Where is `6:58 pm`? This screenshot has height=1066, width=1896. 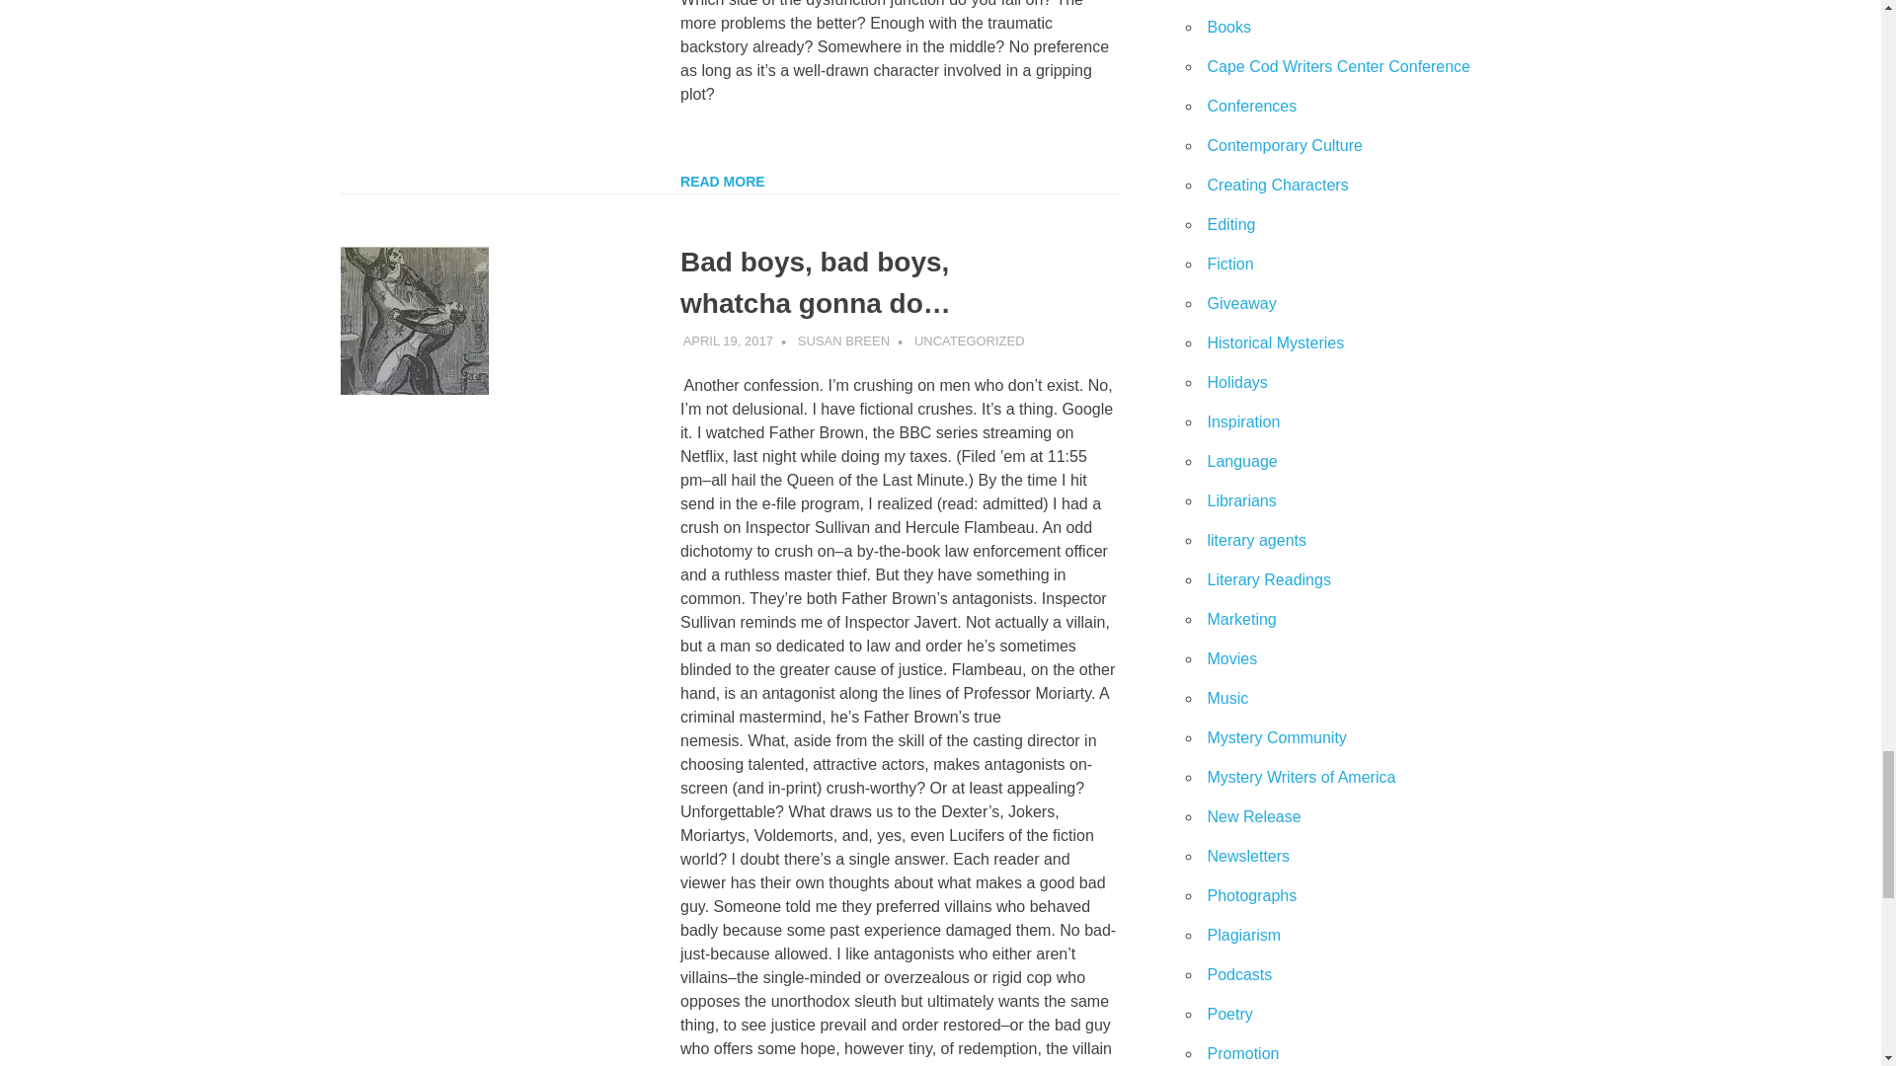 6:58 pm is located at coordinates (728, 342).